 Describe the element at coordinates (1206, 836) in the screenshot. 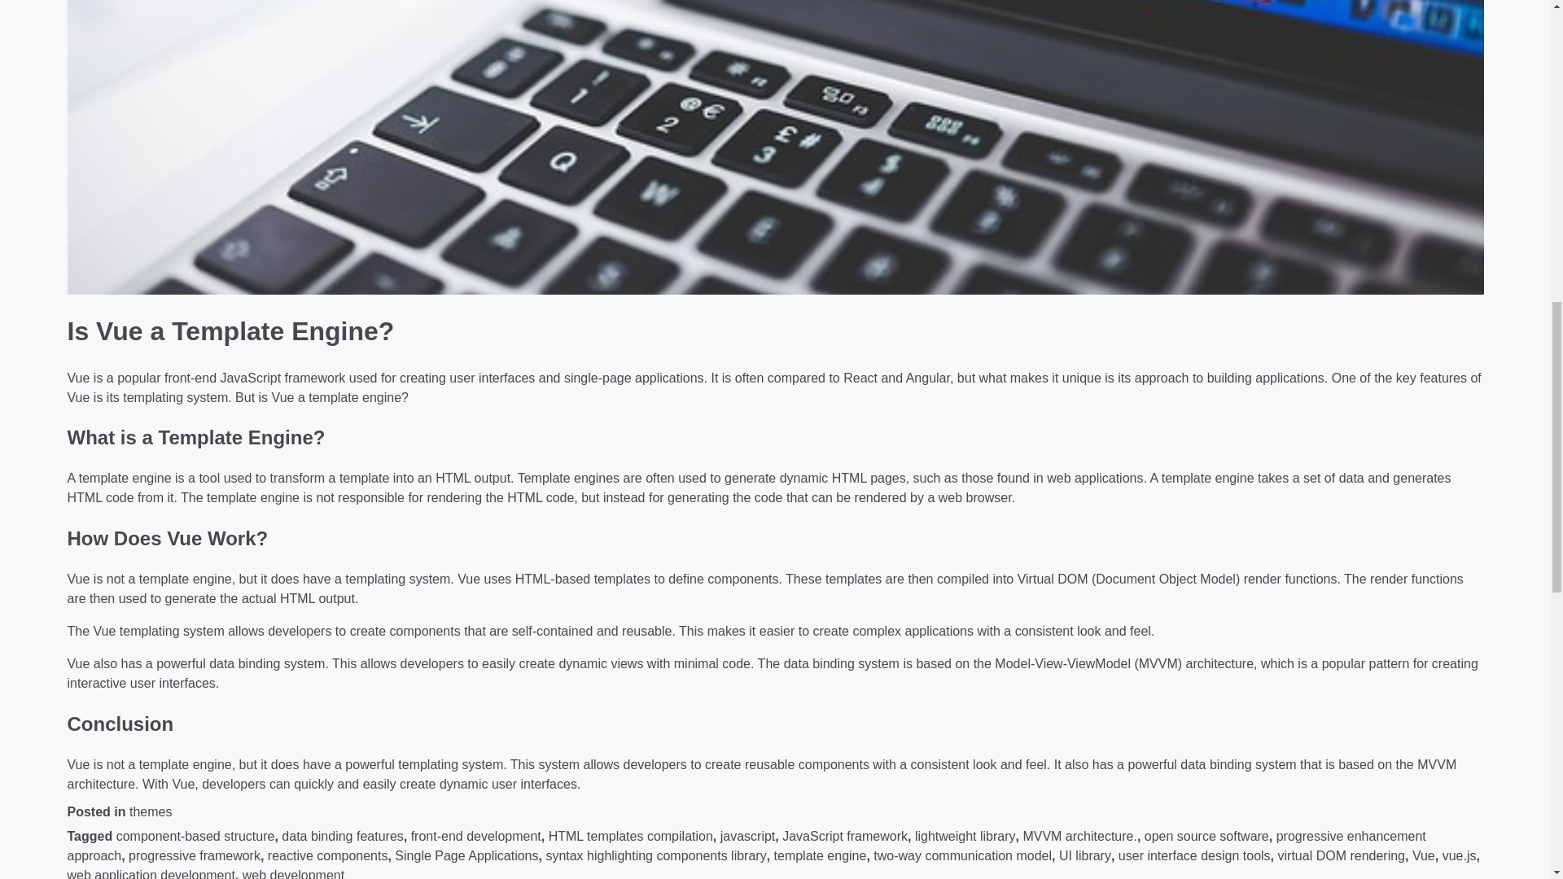

I see `open source software` at that location.